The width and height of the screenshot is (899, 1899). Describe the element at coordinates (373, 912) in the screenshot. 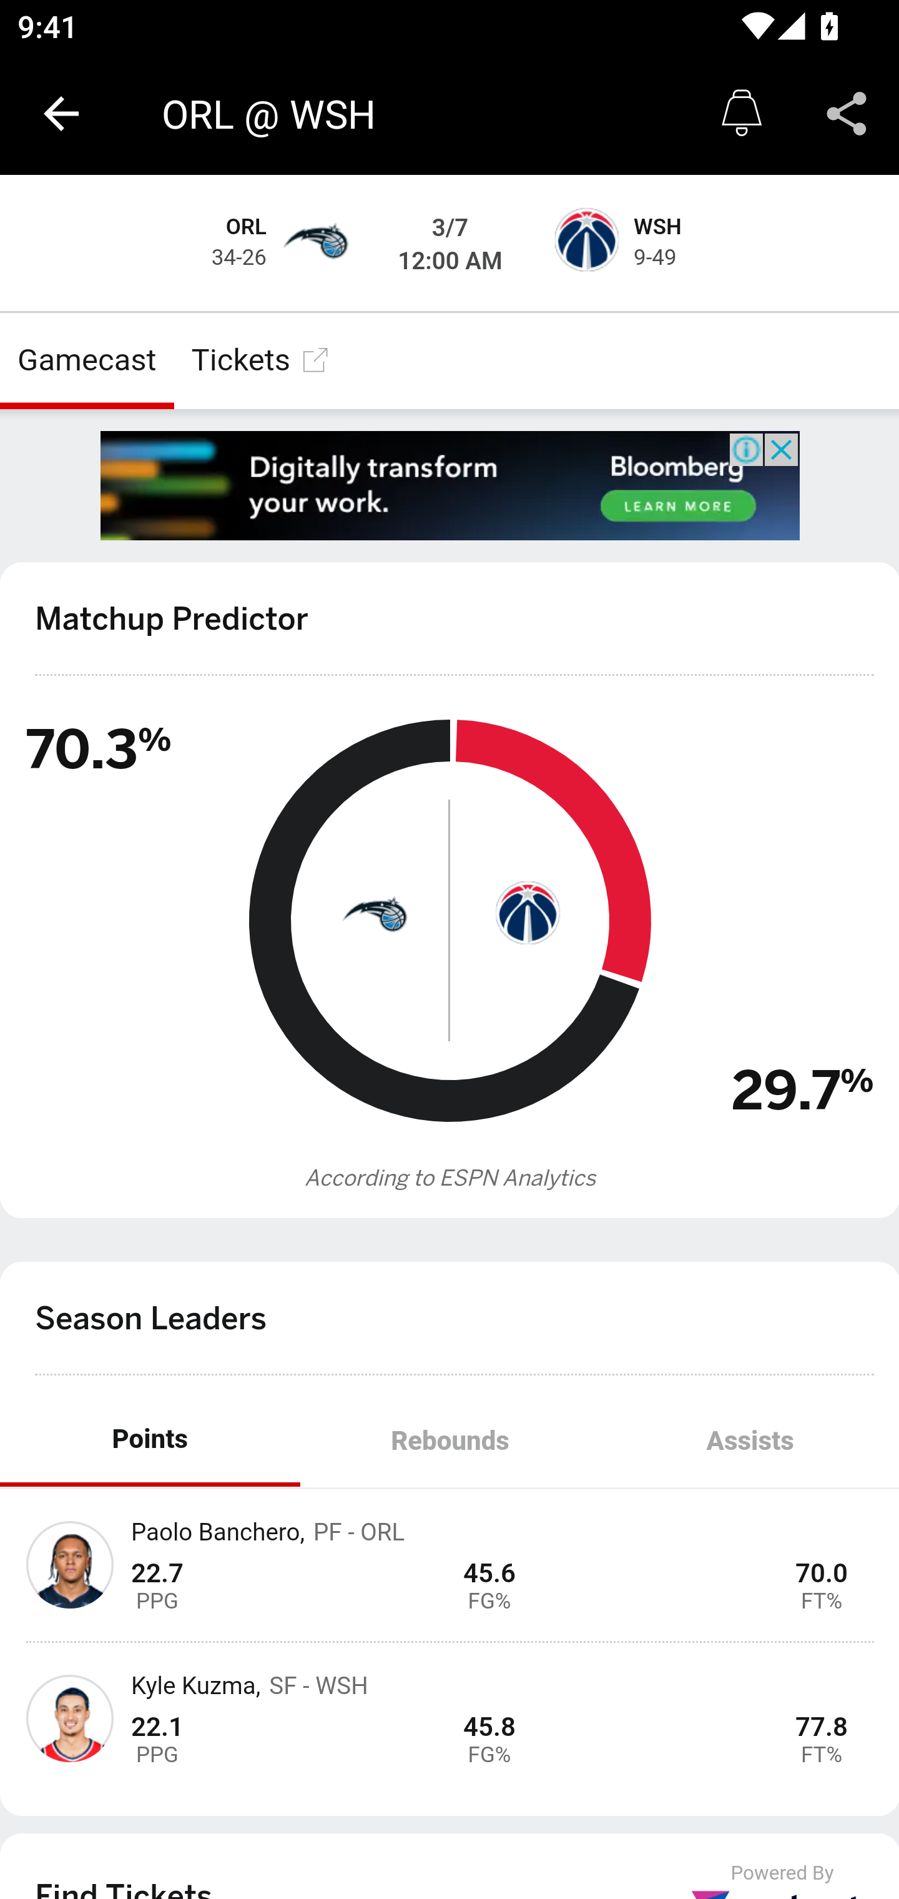

I see `Orlando Magic` at that location.